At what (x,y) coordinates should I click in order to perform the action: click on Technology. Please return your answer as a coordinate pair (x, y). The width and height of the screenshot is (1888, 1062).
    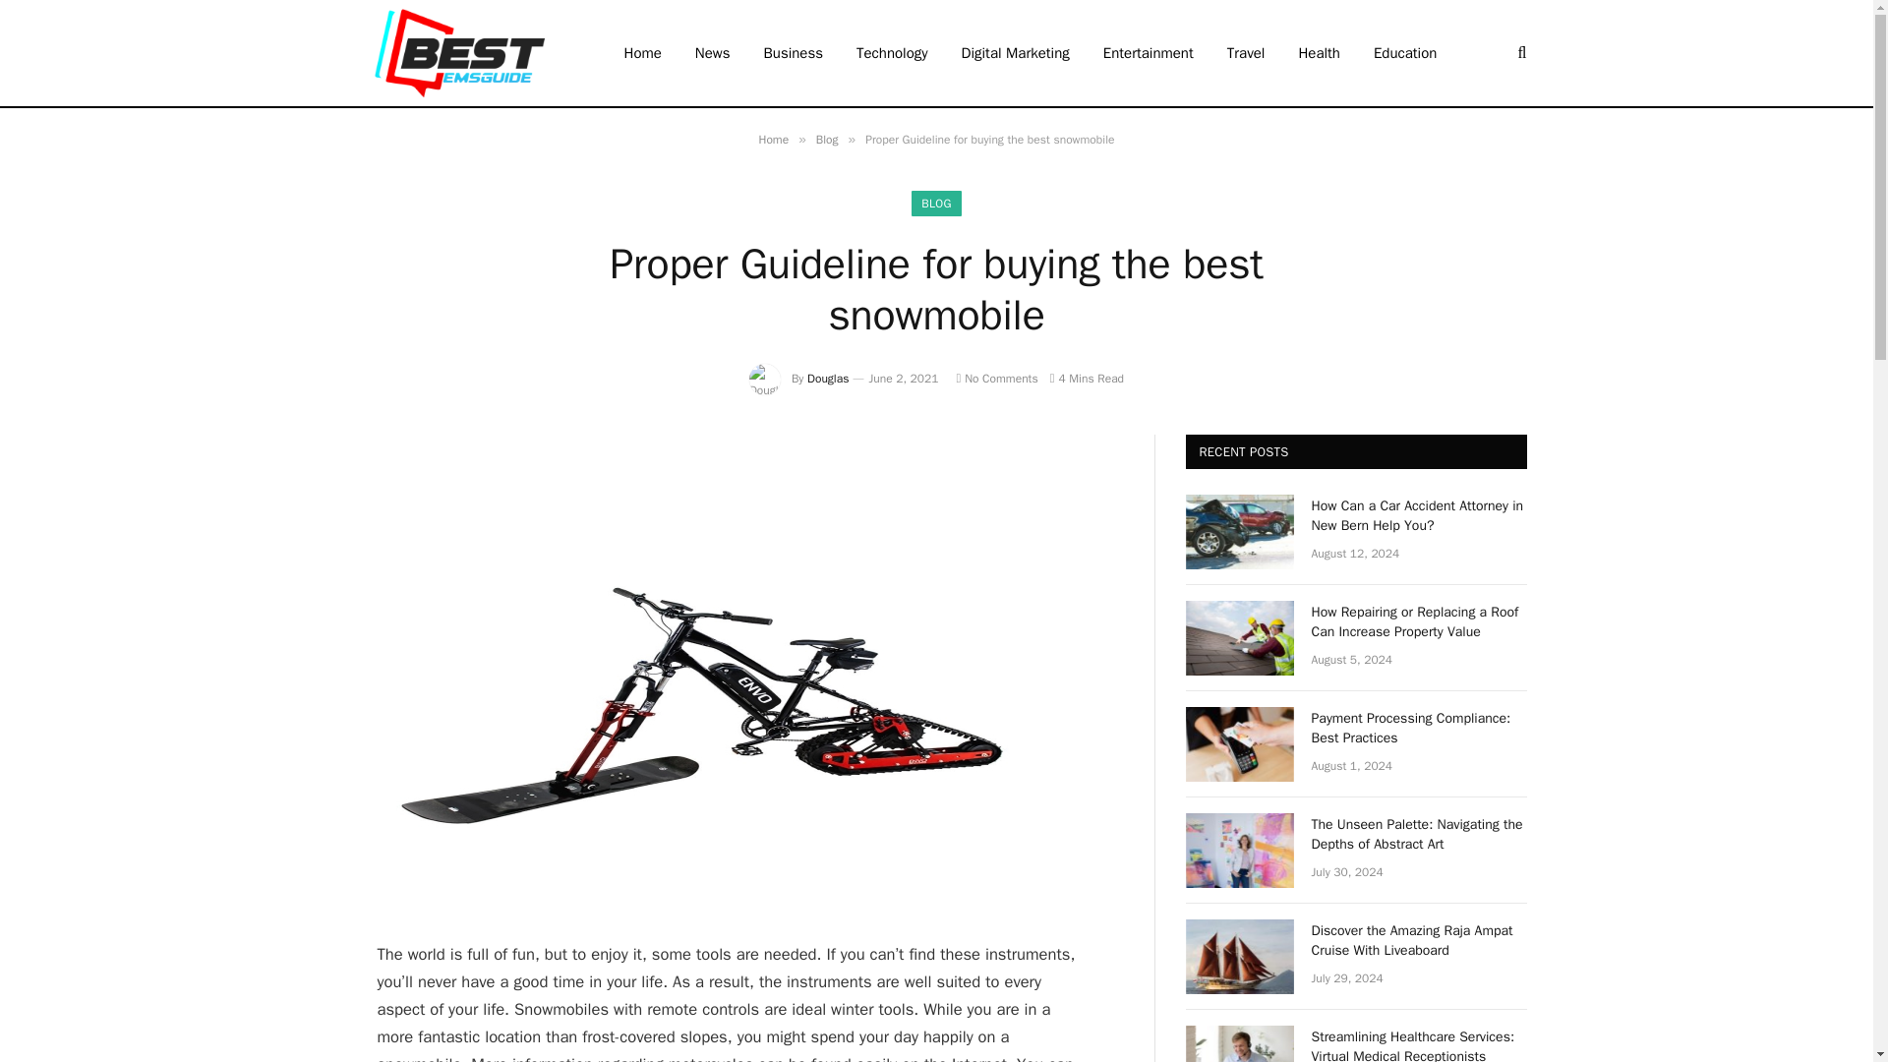
    Looking at the image, I should click on (893, 53).